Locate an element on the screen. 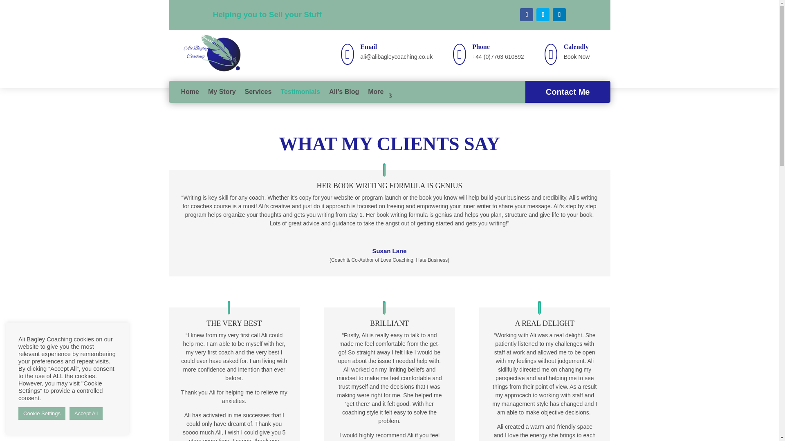 The image size is (785, 441). Services is located at coordinates (258, 91).